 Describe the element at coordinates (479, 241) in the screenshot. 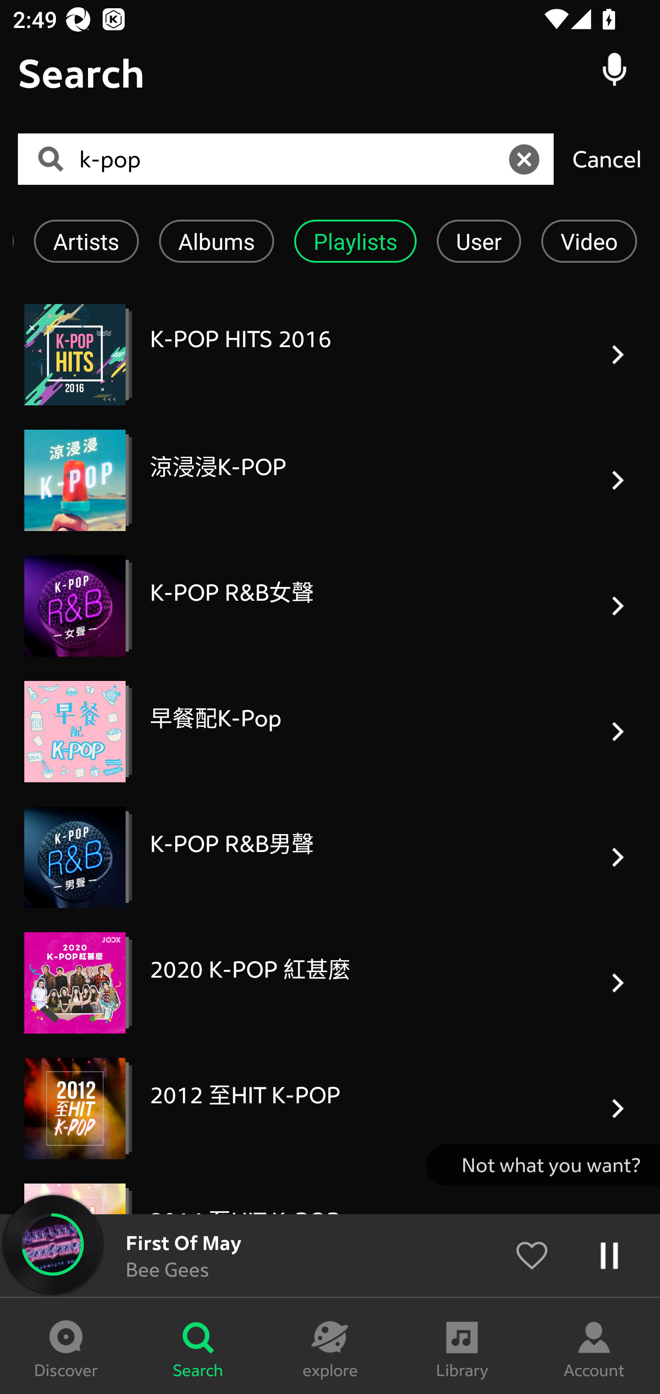

I see `User` at that location.